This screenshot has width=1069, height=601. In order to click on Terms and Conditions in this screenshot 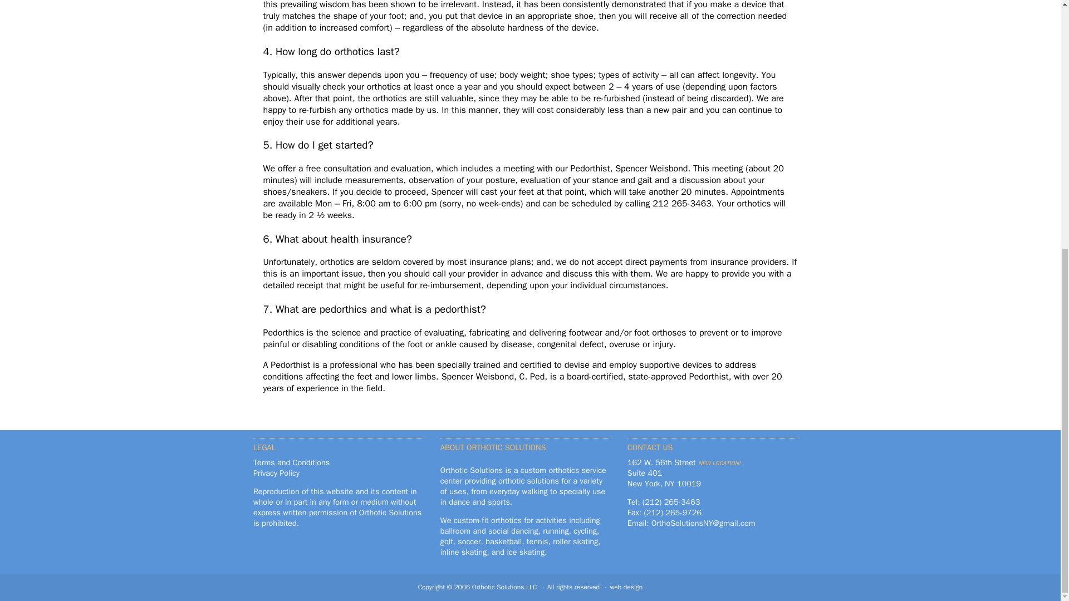, I will do `click(291, 462)`.